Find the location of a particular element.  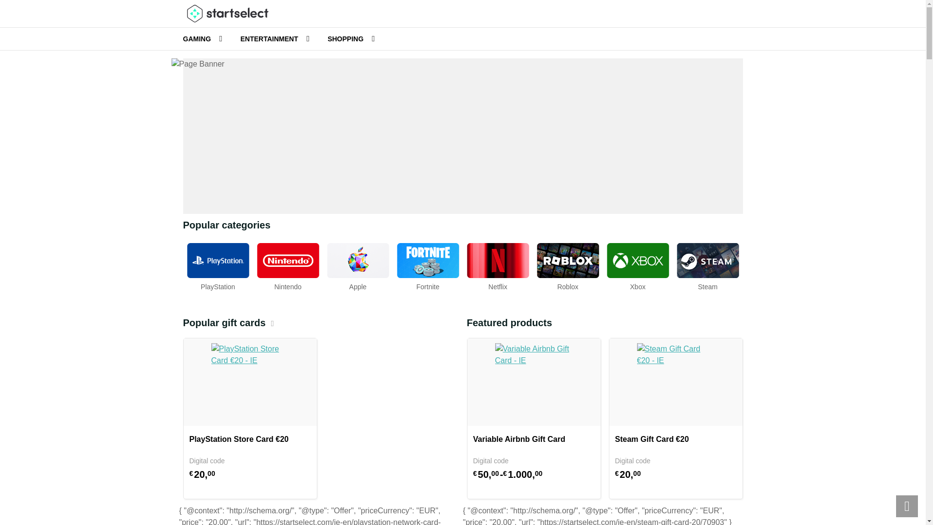

Shopping is located at coordinates (346, 39).